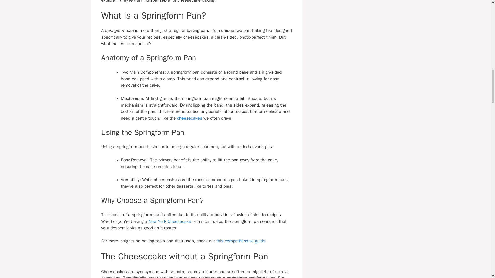 The image size is (495, 278). Describe the element at coordinates (189, 118) in the screenshot. I see `cheesecakes` at that location.